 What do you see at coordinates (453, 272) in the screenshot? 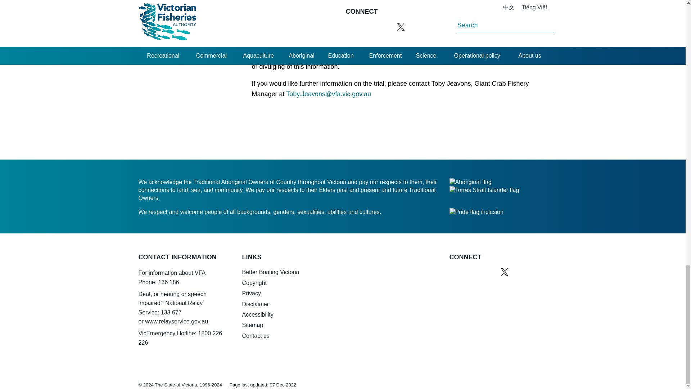
I see `Facebook` at bounding box center [453, 272].